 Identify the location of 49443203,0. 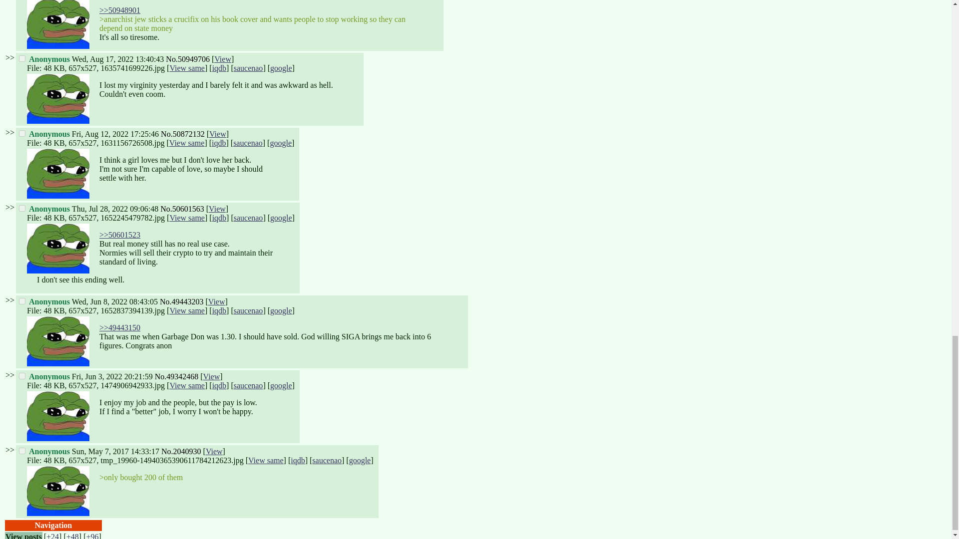
(22, 301).